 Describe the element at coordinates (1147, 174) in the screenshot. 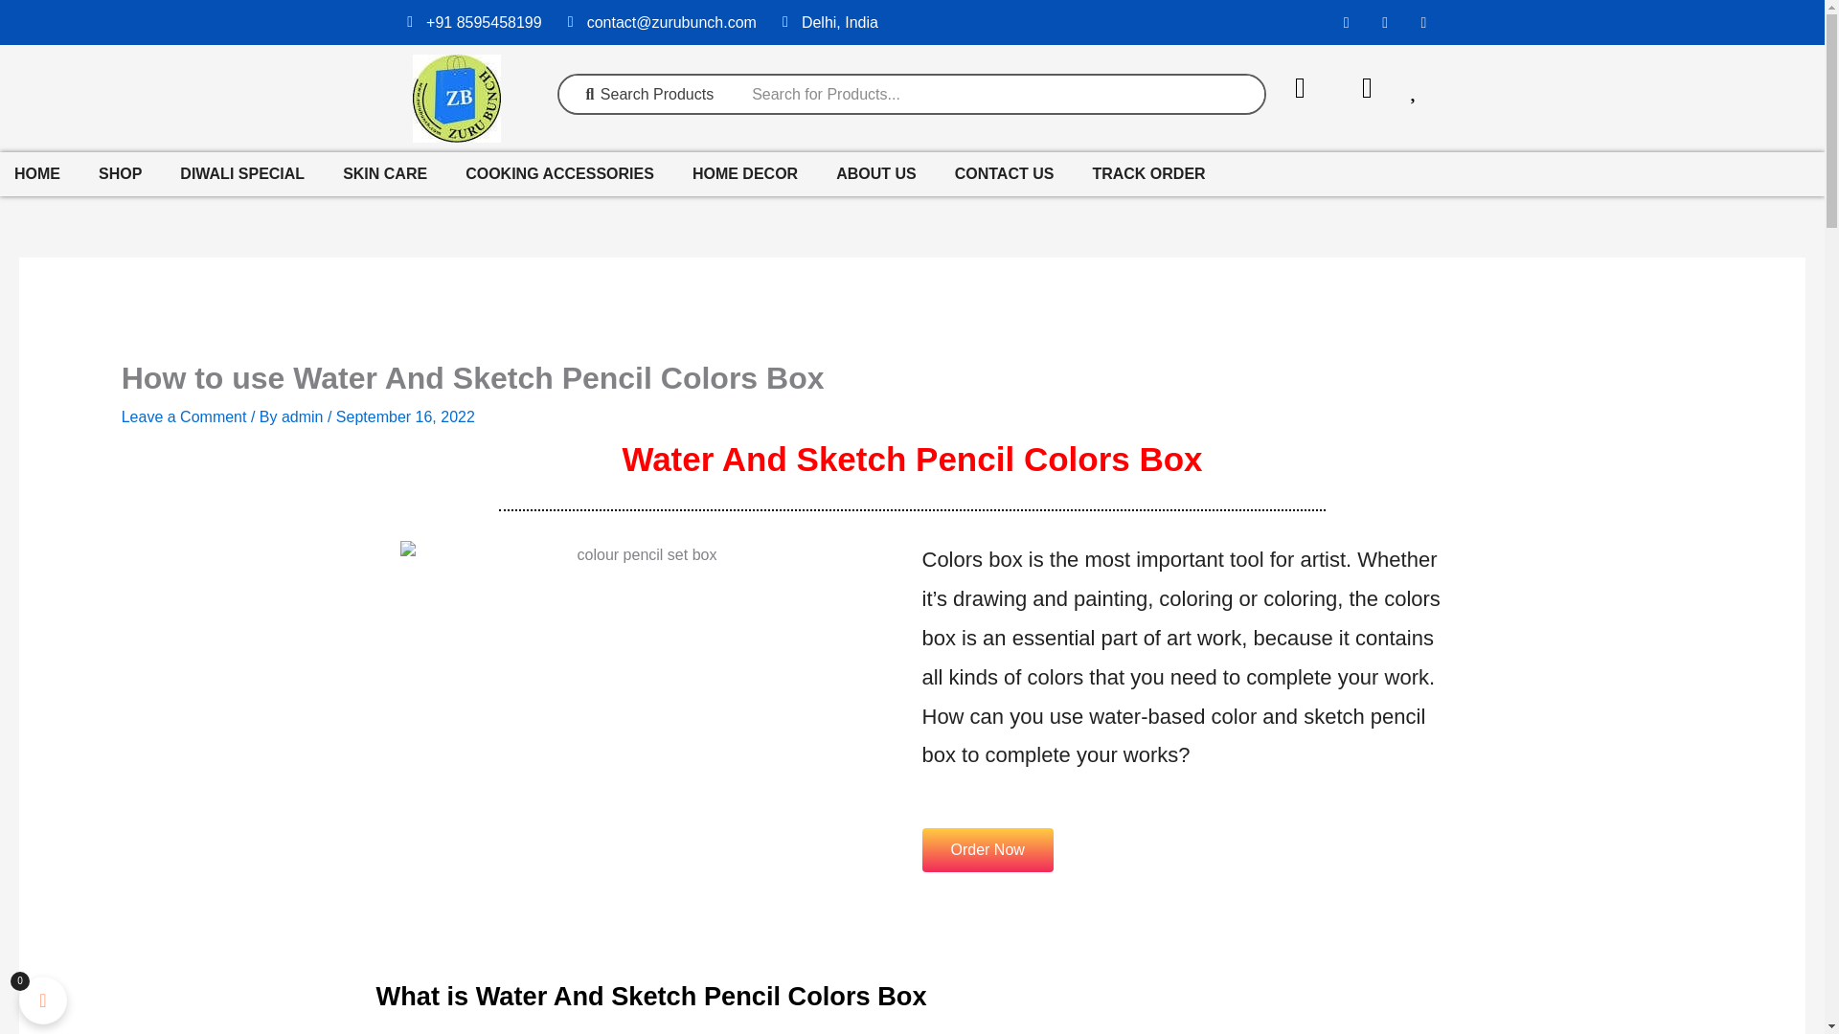

I see `TRACK ORDER` at that location.